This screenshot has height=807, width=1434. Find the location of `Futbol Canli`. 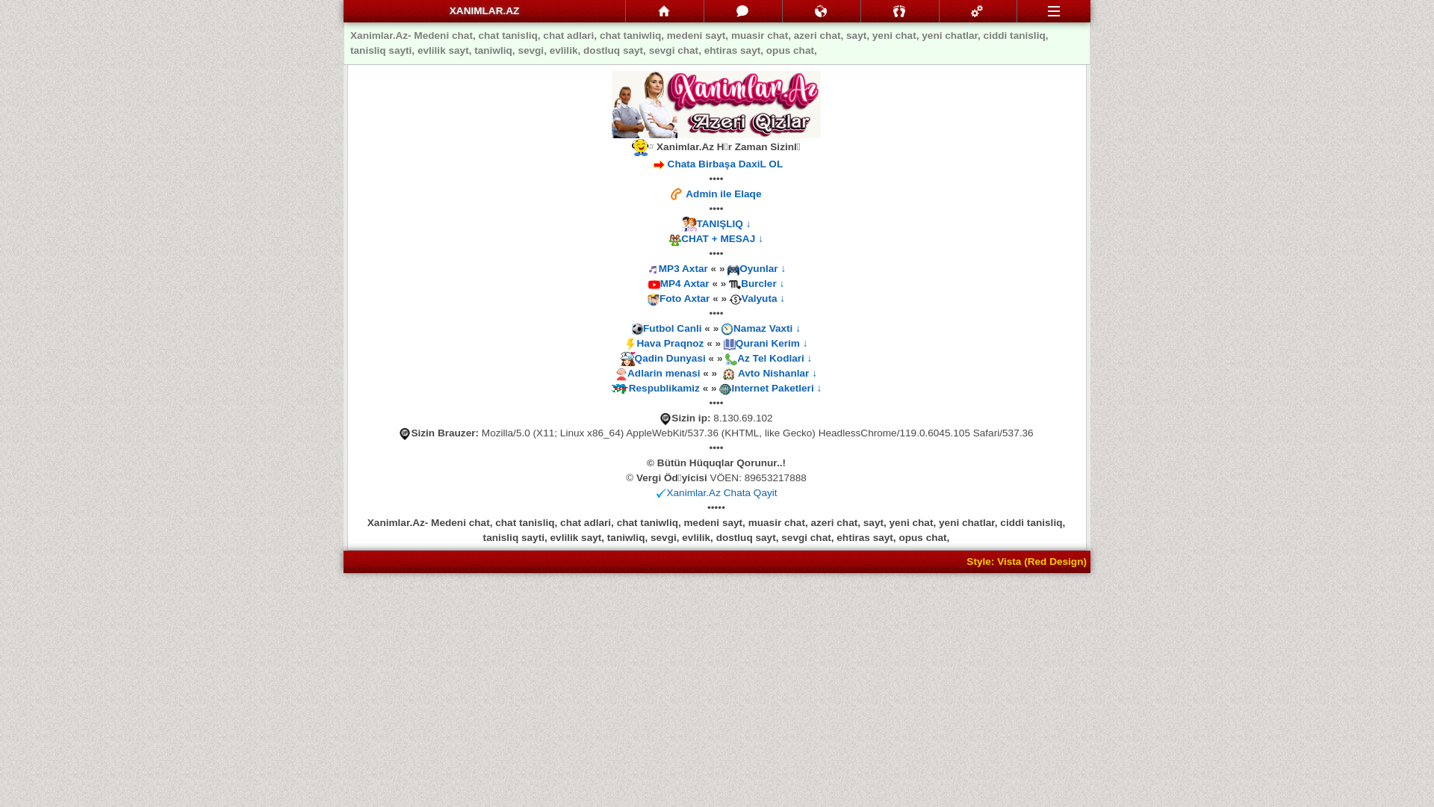

Futbol Canli is located at coordinates (672, 328).